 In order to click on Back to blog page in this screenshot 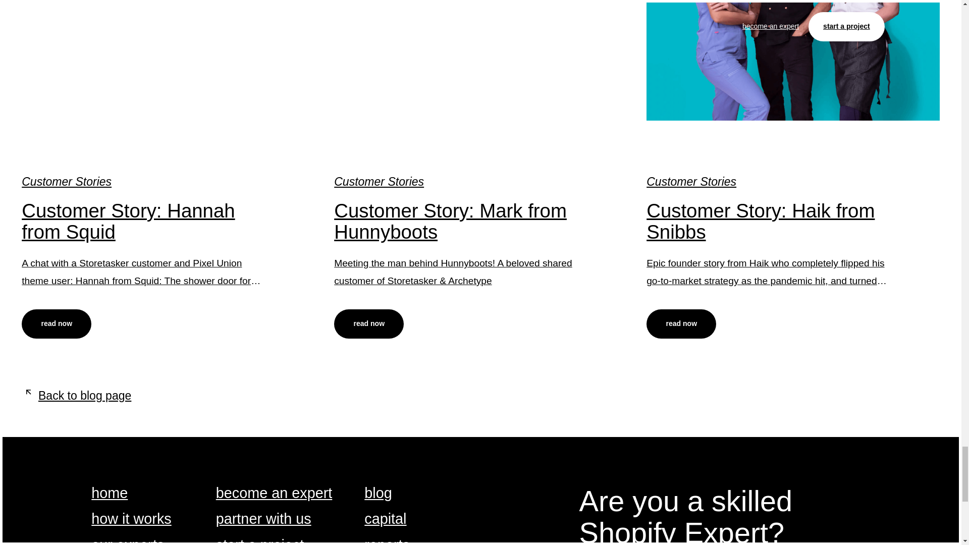, I will do `click(76, 396)`.